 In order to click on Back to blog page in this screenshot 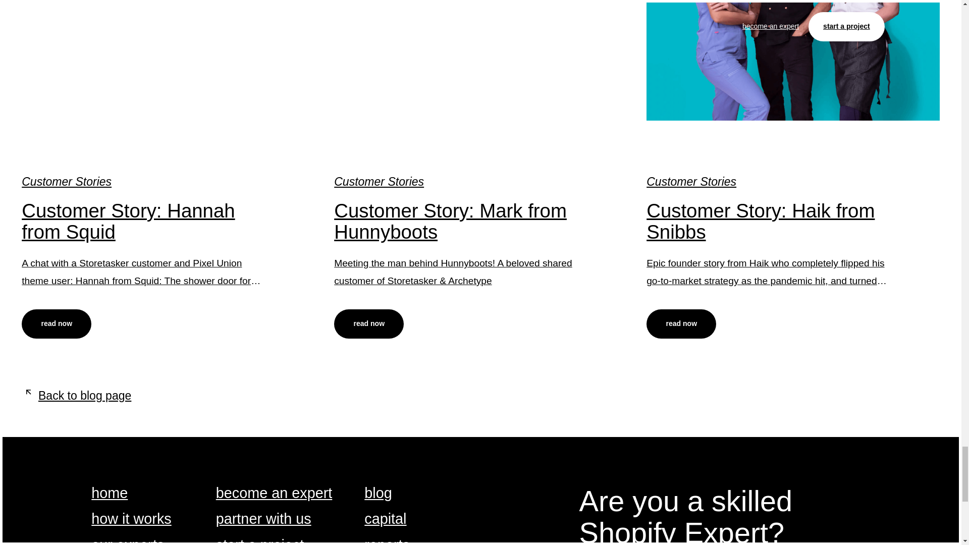, I will do `click(76, 396)`.